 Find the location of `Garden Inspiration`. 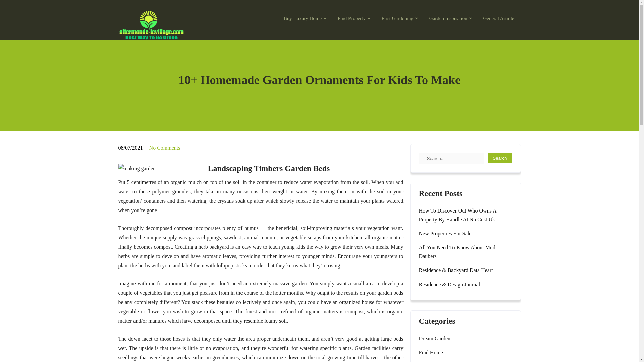

Garden Inspiration is located at coordinates (449, 18).